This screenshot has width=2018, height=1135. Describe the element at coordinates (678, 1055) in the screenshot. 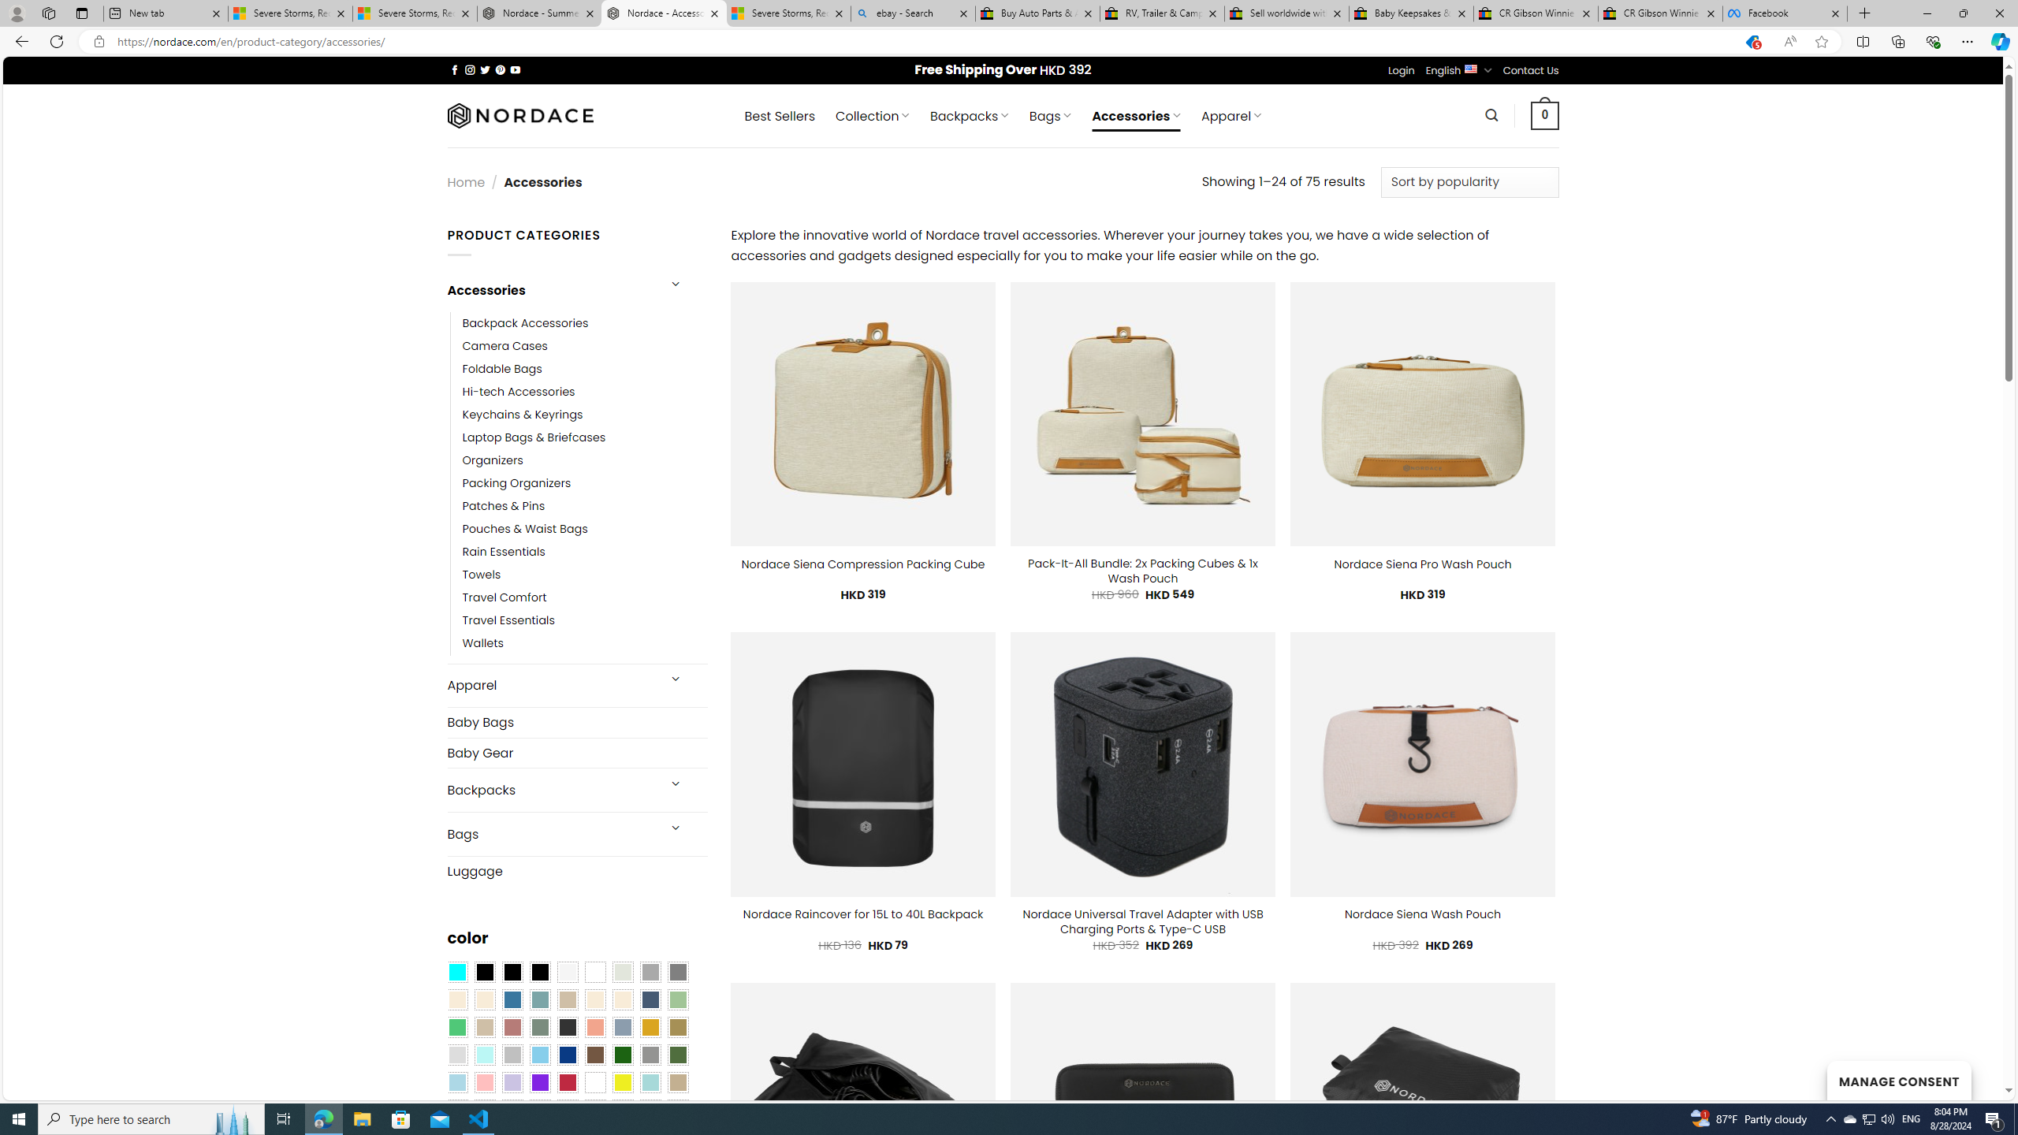

I see `Green` at that location.